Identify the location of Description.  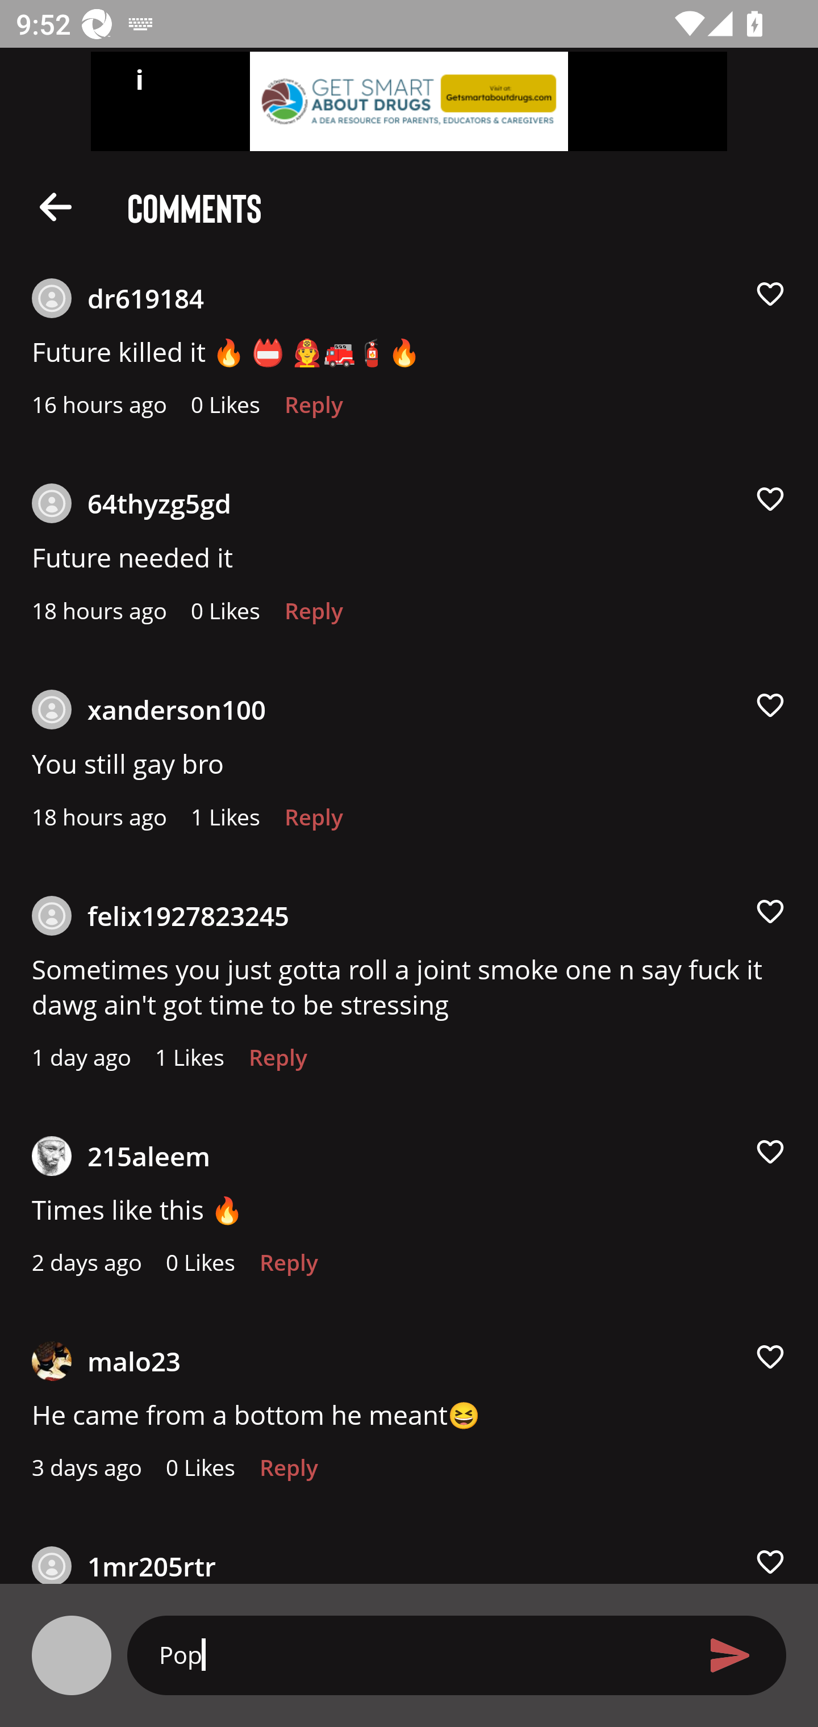
(56, 206).